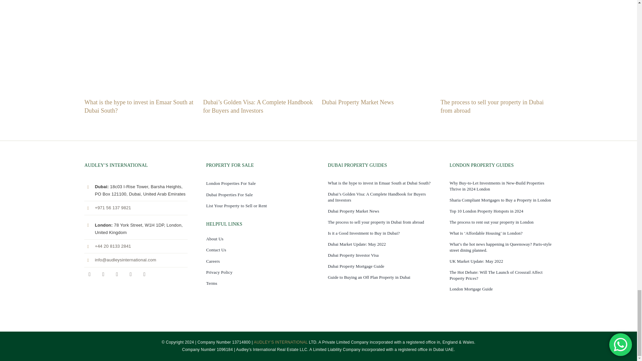  I want to click on What is the hype to invest in Emaar South at Dubai South?, so click(138, 106).